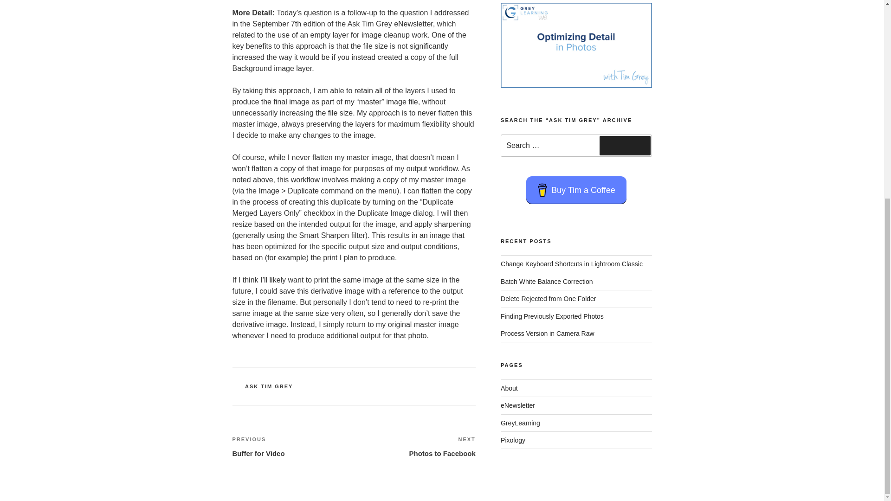  I want to click on Search, so click(625, 145).